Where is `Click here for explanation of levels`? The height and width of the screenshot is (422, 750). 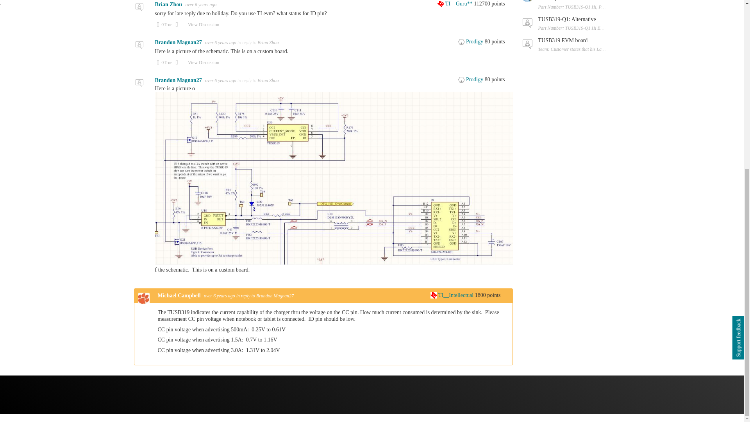 Click here for explanation of levels is located at coordinates (471, 41).